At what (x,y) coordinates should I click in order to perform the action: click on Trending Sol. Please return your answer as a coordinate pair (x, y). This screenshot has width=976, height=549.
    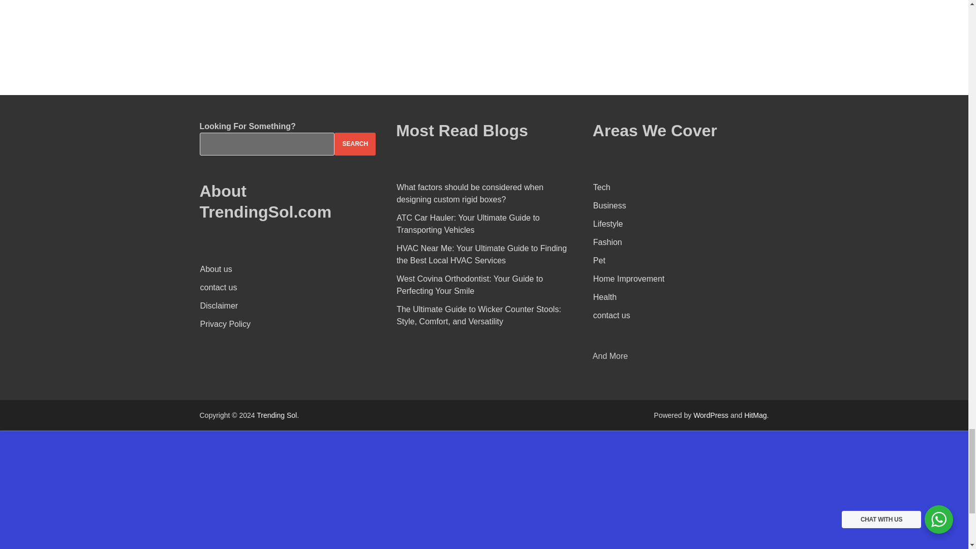
    Looking at the image, I should click on (277, 415).